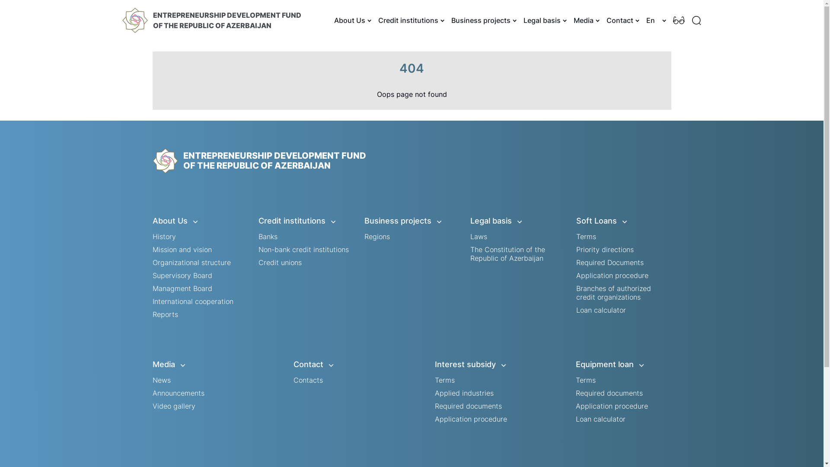 Image resolution: width=830 pixels, height=467 pixels. Describe the element at coordinates (471, 419) in the screenshot. I see `Application procedure` at that location.